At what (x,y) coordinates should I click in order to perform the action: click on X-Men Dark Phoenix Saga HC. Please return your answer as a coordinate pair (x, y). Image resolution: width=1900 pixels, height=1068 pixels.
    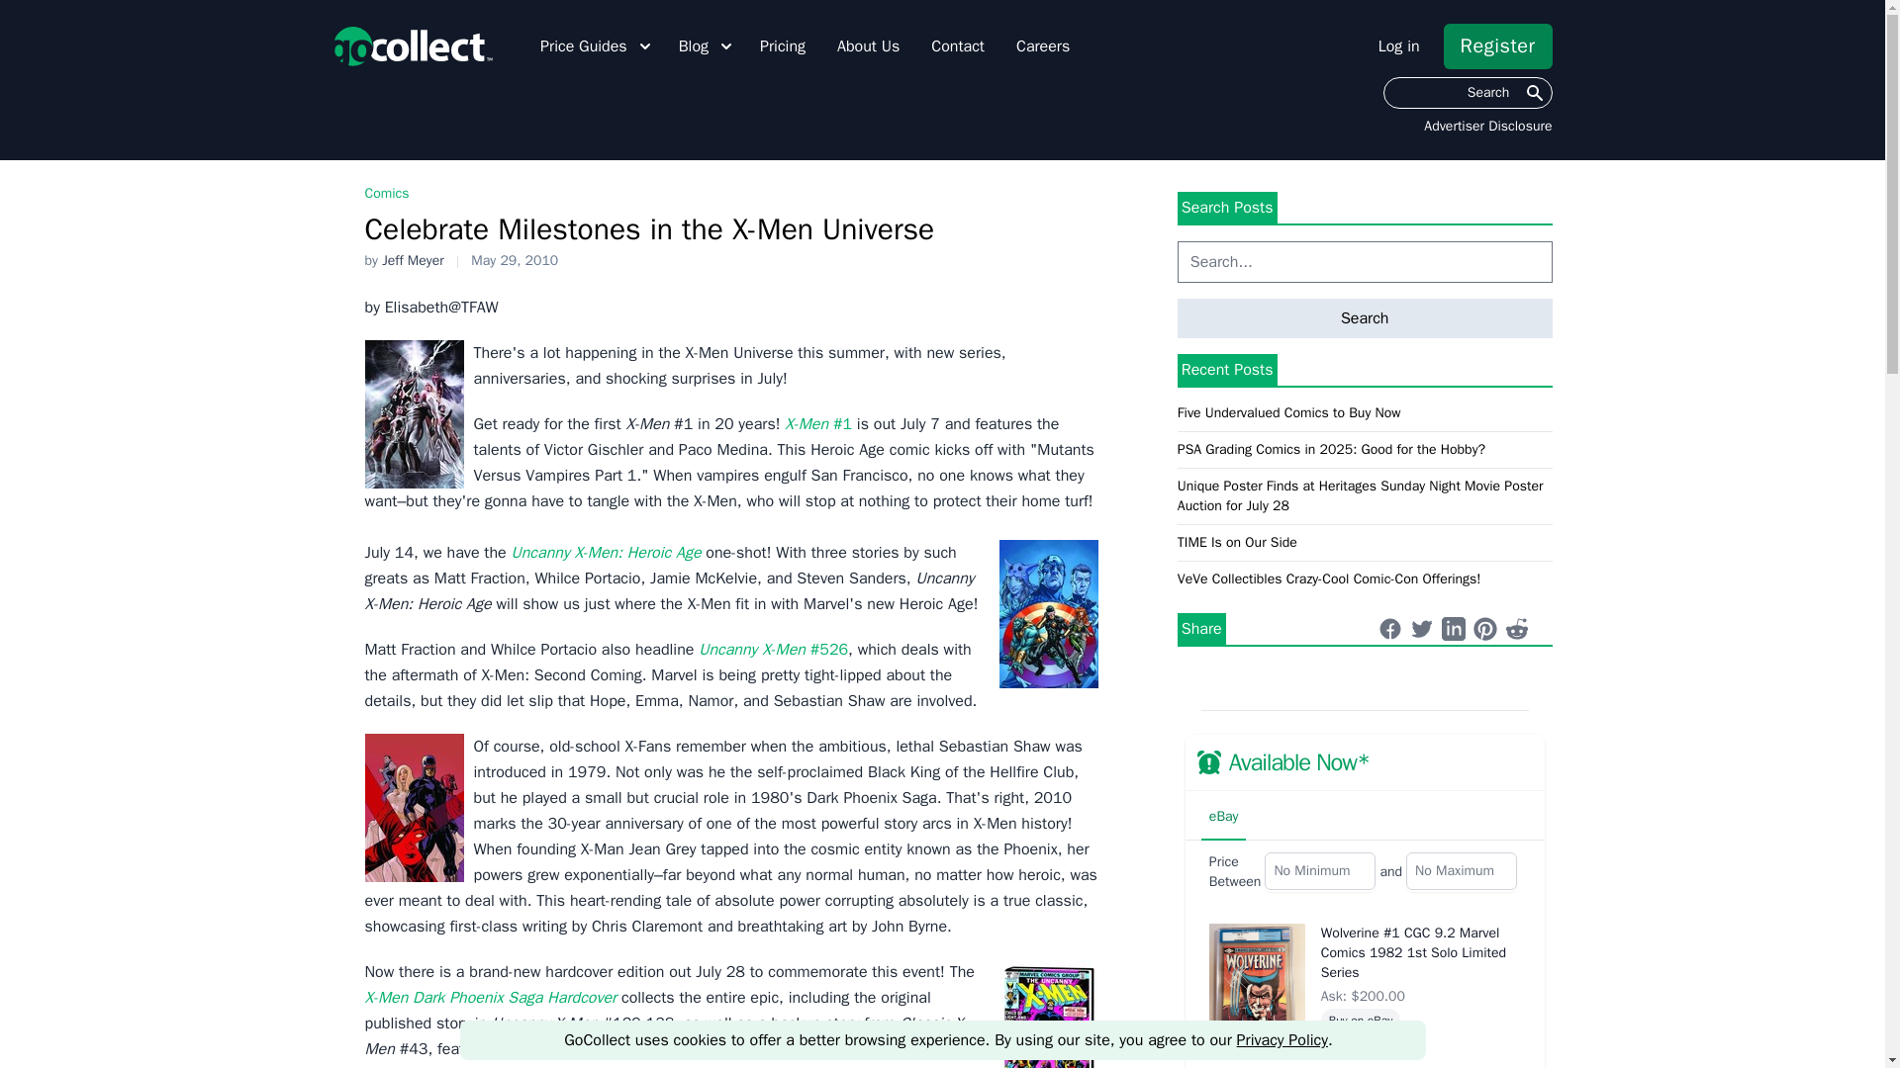
    Looking at the image, I should click on (1048, 1013).